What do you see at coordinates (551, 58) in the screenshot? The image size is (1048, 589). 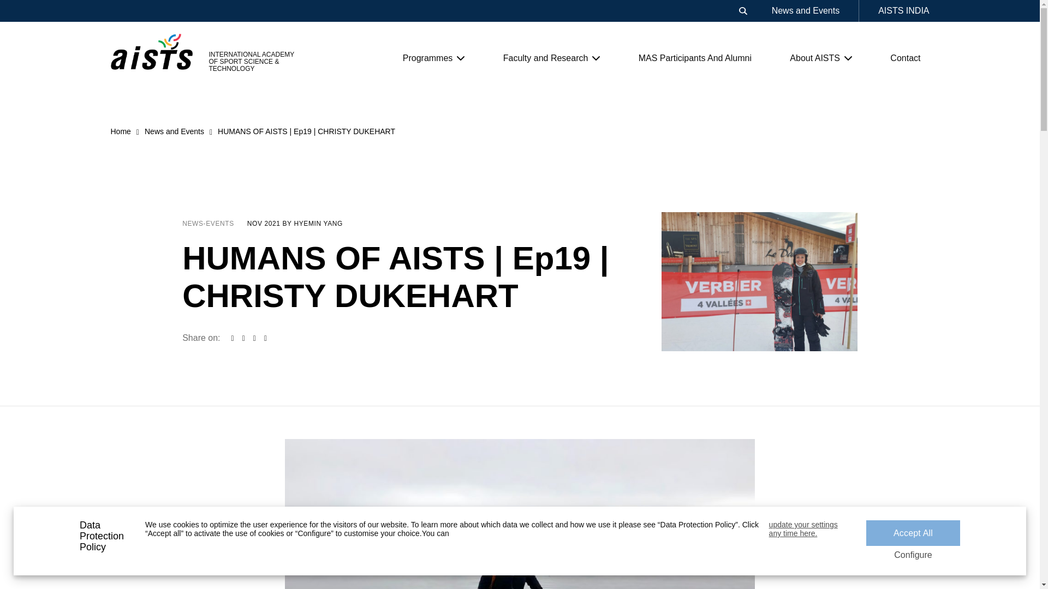 I see `Faculty and Research` at bounding box center [551, 58].